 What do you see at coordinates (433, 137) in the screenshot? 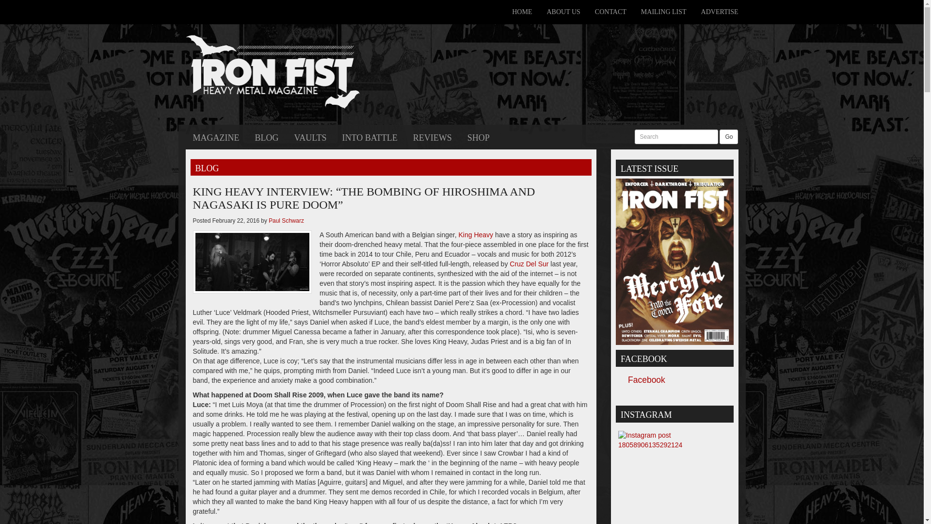
I see `REVIEWS` at bounding box center [433, 137].